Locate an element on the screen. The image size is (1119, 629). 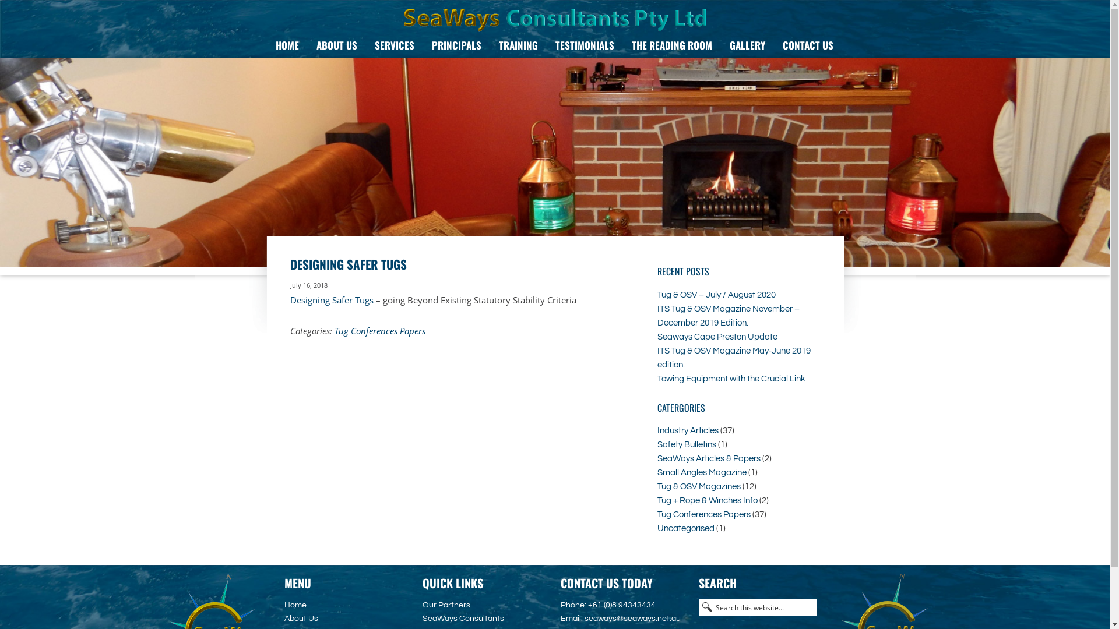
Towing Equipment with the Crucial Link is located at coordinates (731, 379).